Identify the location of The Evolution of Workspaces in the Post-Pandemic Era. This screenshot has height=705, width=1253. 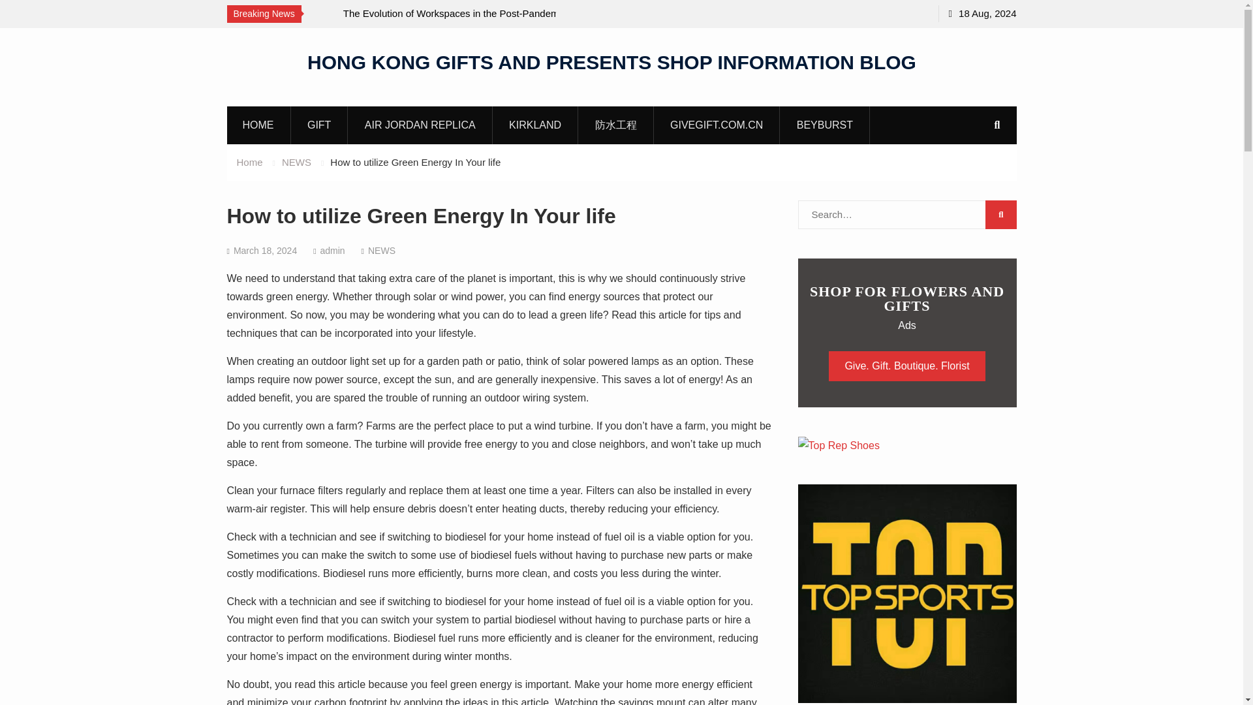
(461, 22).